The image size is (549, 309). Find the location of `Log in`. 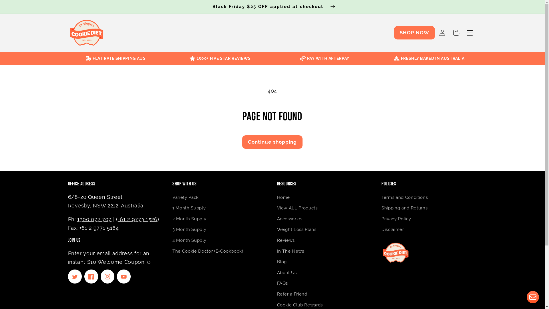

Log in is located at coordinates (442, 33).